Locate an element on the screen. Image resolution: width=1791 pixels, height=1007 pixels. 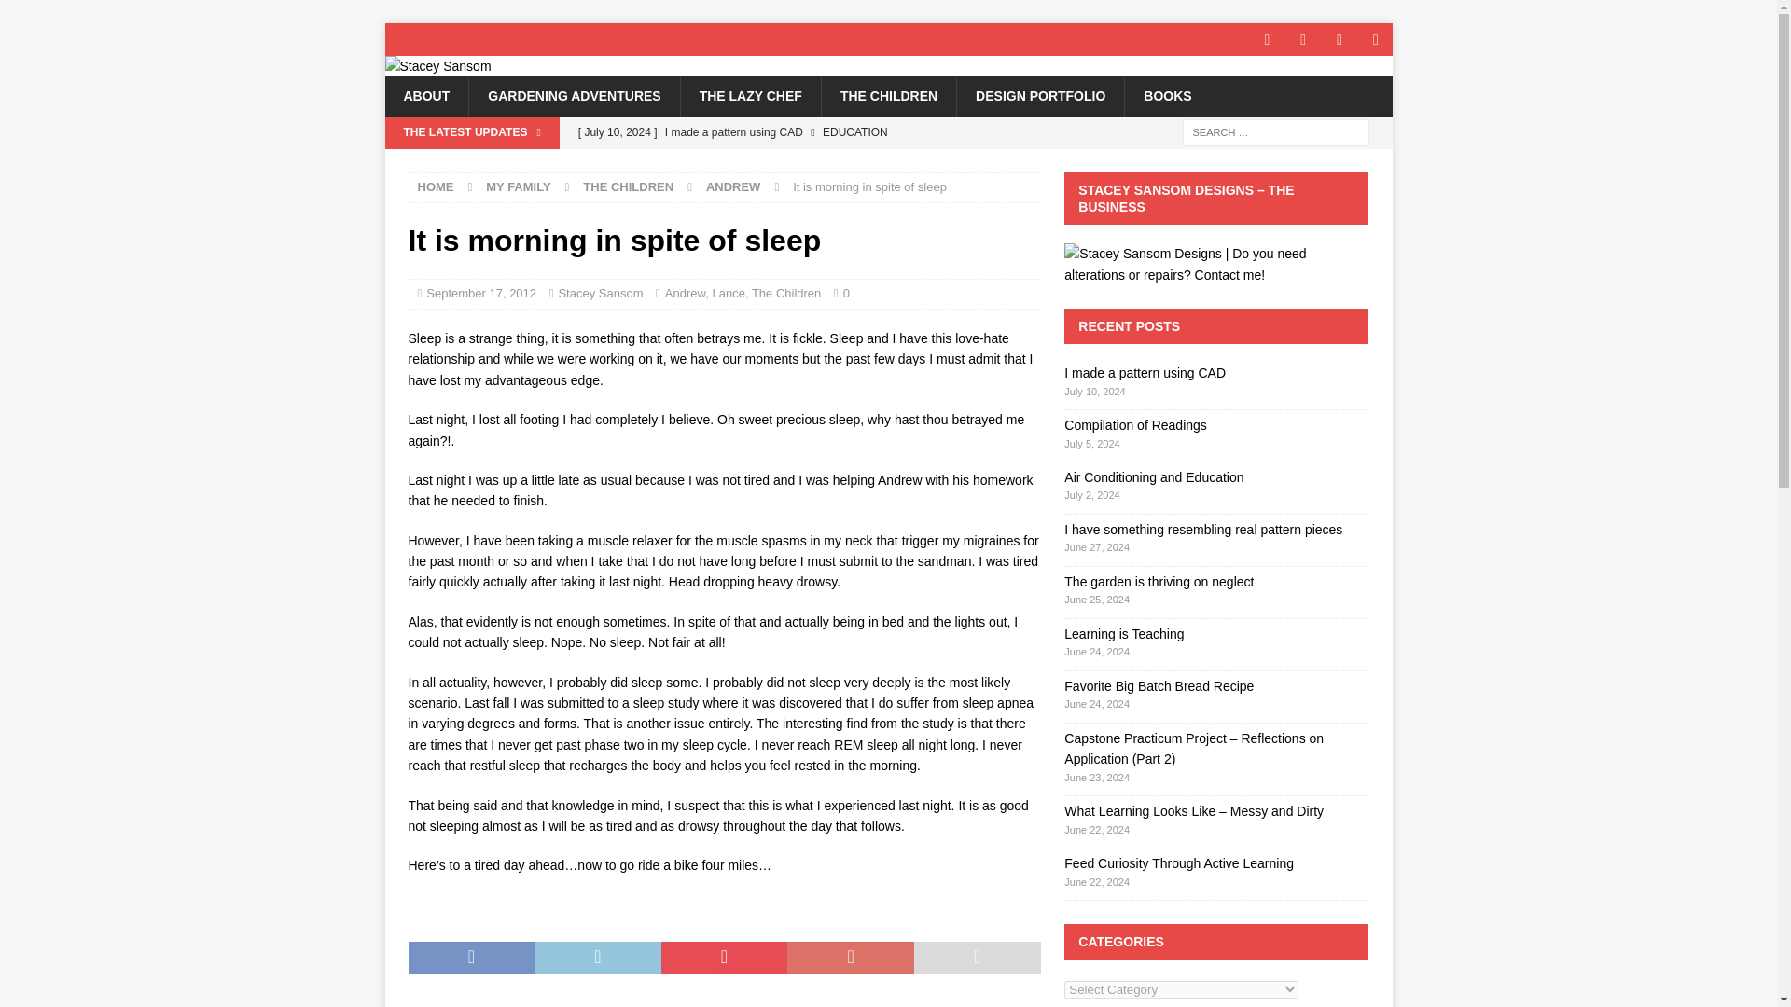
Andrew is located at coordinates (685, 293).